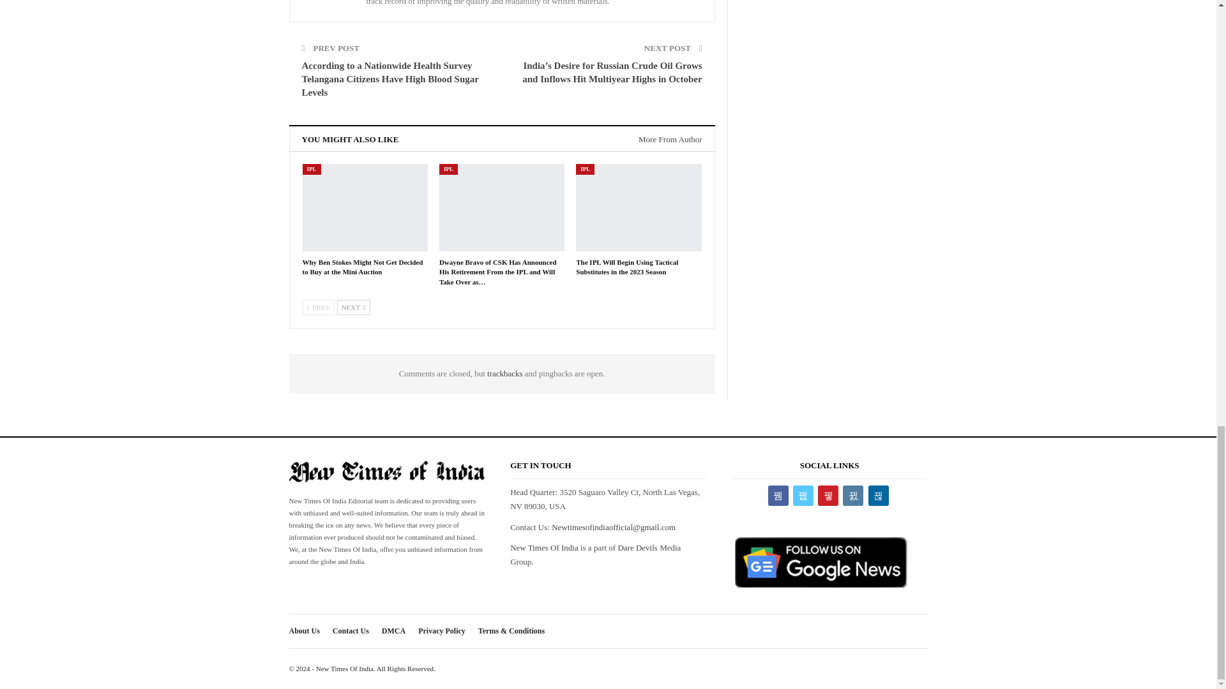 The image size is (1226, 689). Describe the element at coordinates (319, 307) in the screenshot. I see `Previous` at that location.